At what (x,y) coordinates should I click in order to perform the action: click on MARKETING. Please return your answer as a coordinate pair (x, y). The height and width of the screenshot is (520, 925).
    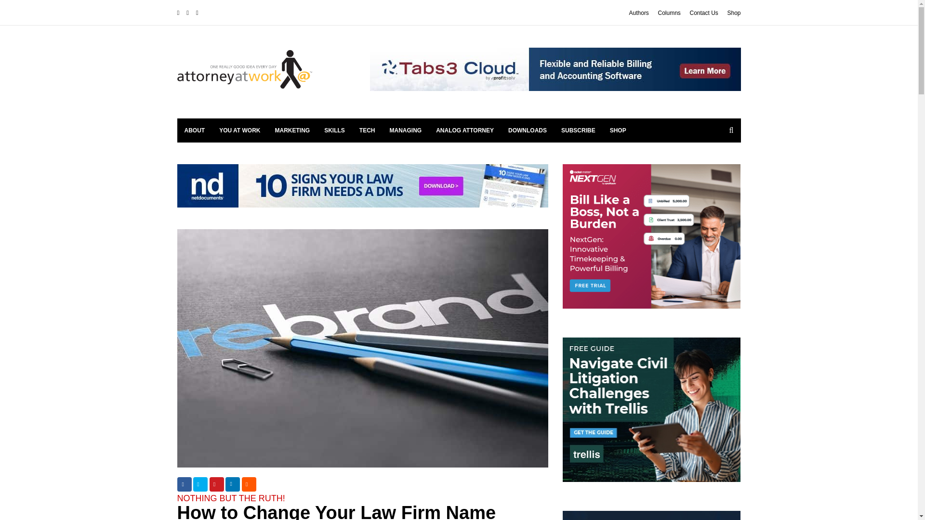
    Looking at the image, I should click on (292, 130).